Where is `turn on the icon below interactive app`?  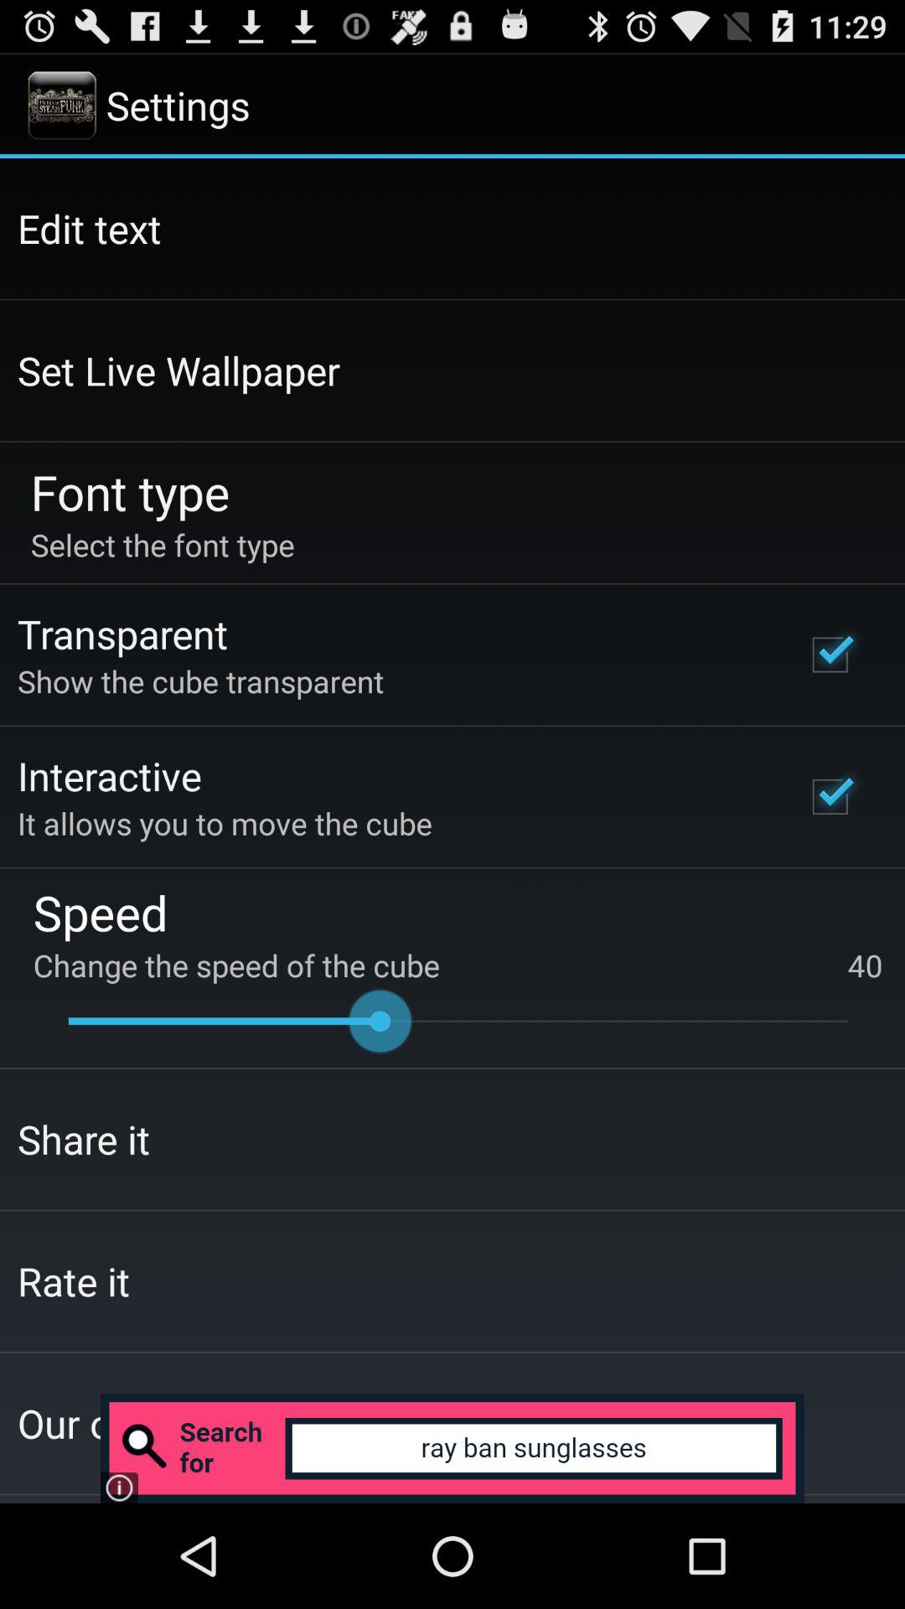 turn on the icon below interactive app is located at coordinates (225, 823).